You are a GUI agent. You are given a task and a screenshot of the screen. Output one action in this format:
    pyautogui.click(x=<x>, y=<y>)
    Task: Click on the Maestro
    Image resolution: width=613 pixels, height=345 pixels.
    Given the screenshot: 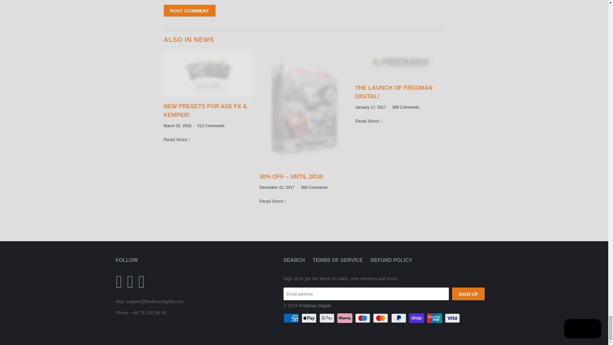 What is the action you would take?
    pyautogui.click(x=363, y=318)
    